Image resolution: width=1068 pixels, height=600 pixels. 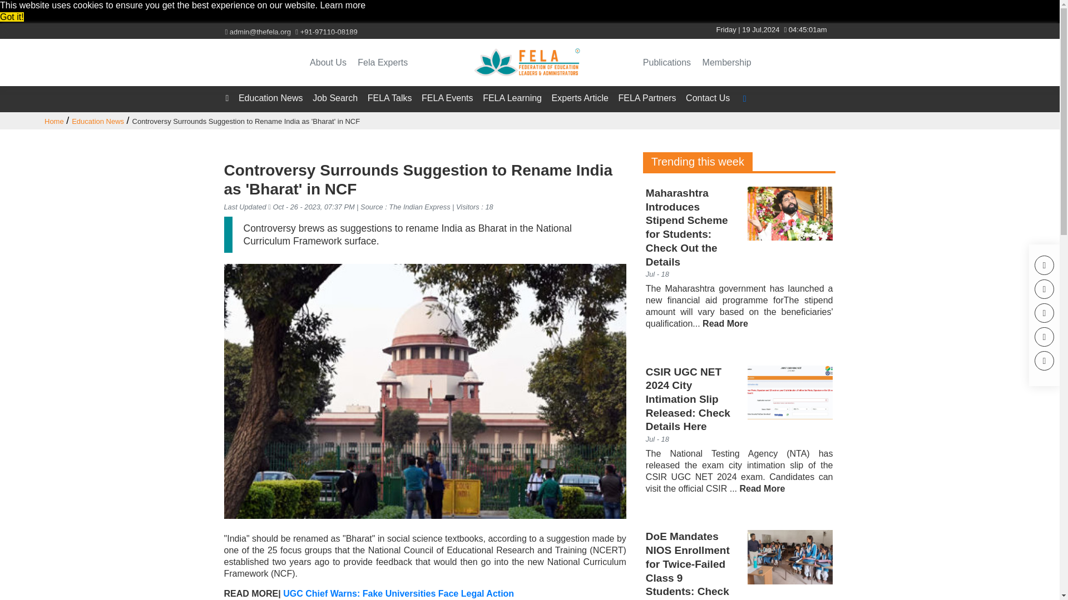 What do you see at coordinates (530, 62) in the screenshot?
I see `Fela Foundation` at bounding box center [530, 62].